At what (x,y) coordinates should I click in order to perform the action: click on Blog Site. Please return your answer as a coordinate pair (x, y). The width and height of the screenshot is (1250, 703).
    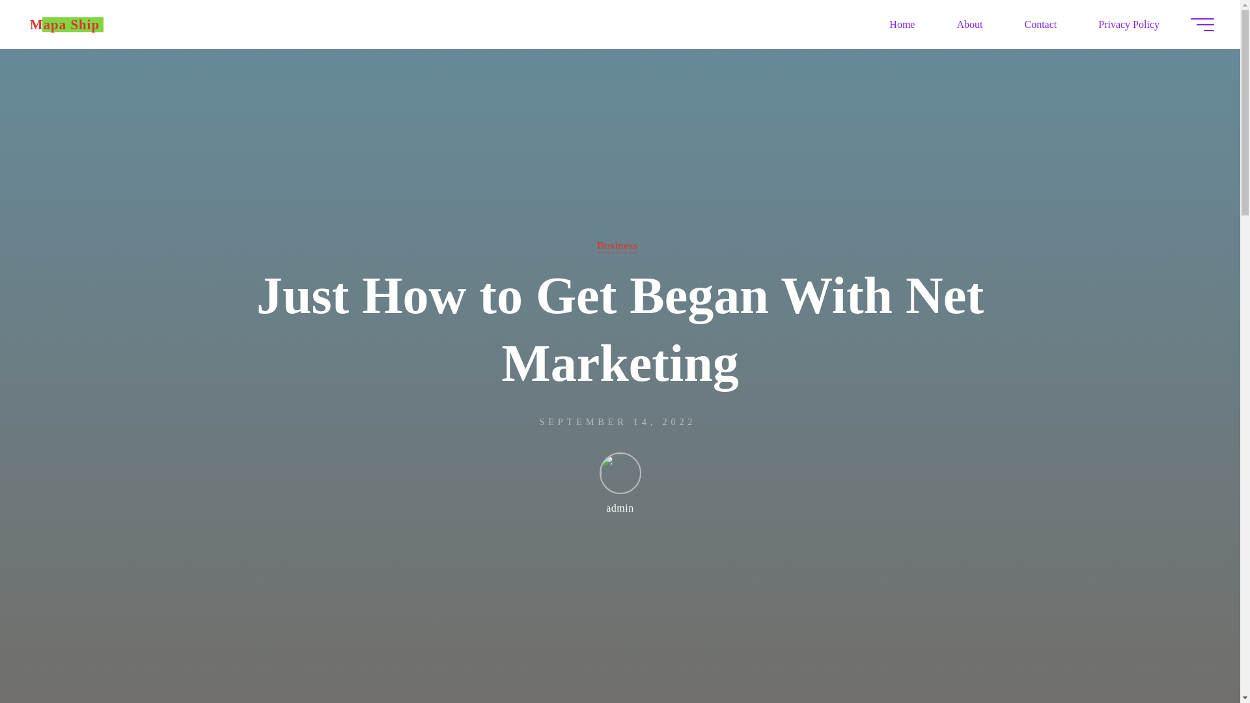
    Looking at the image, I should click on (65, 23).